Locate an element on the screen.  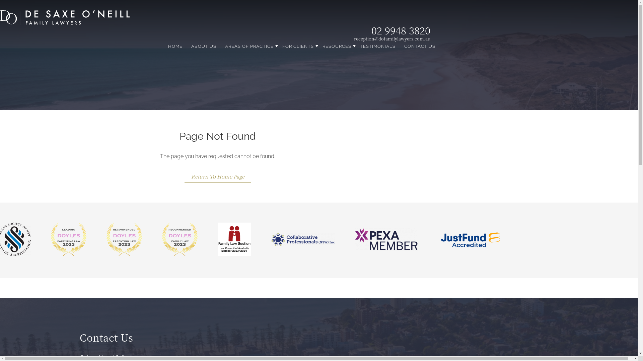
ABOUT US is located at coordinates (204, 46).